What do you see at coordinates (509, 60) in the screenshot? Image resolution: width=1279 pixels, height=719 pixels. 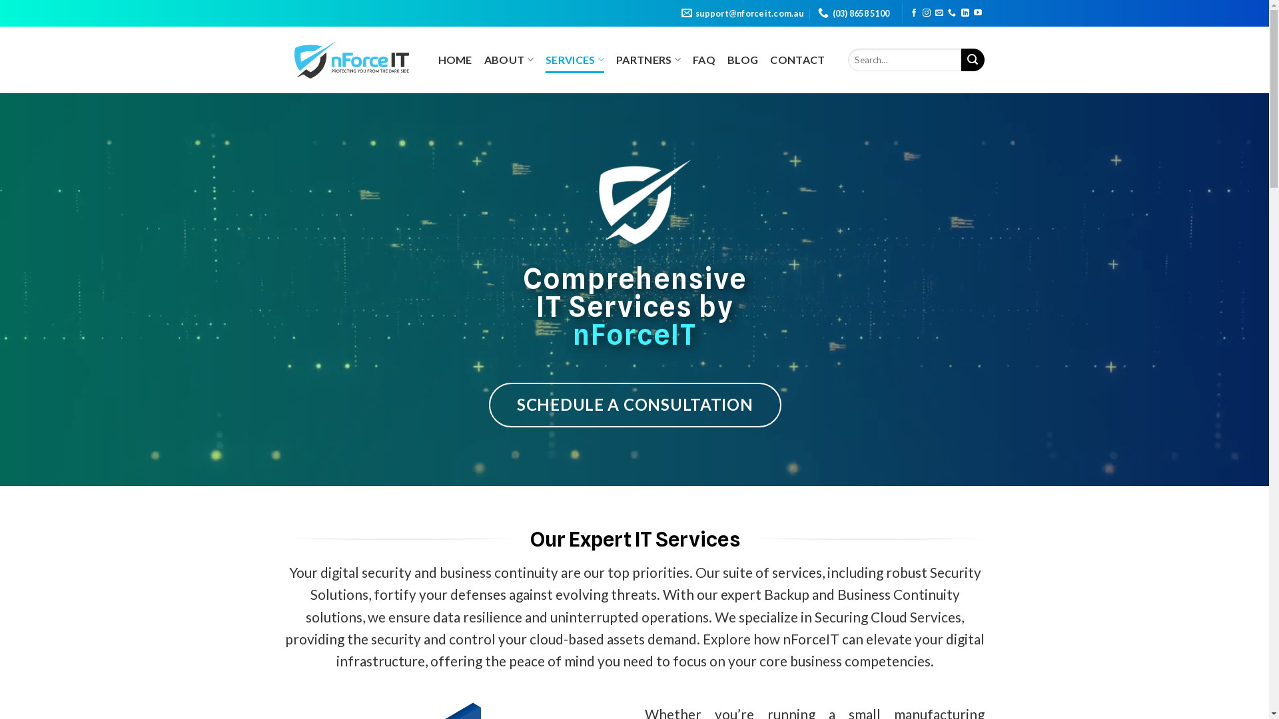 I see `ABOUT` at bounding box center [509, 60].